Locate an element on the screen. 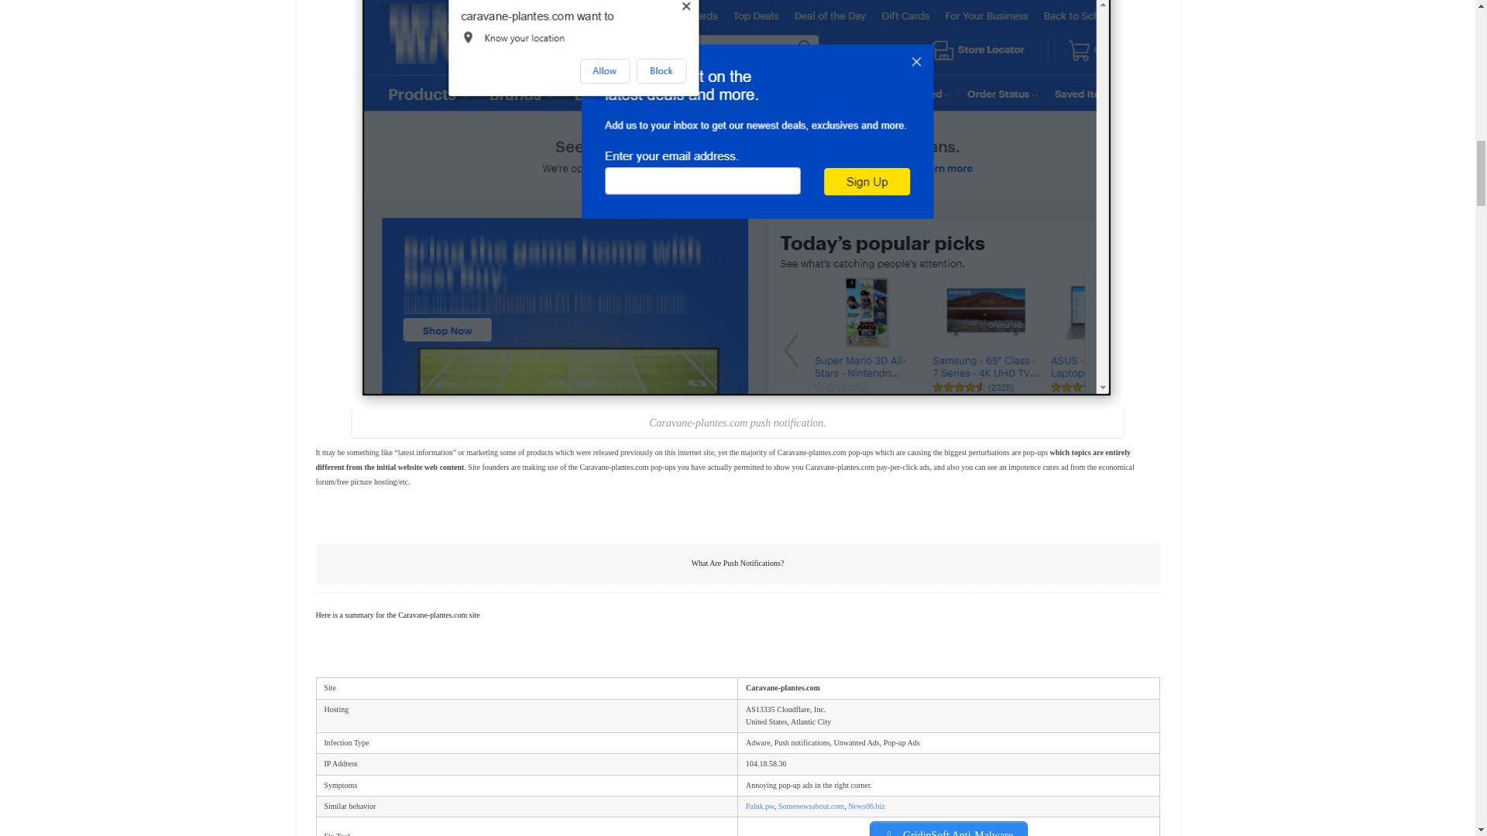 This screenshot has width=1487, height=836. Somenewsabout.com is located at coordinates (811, 805).